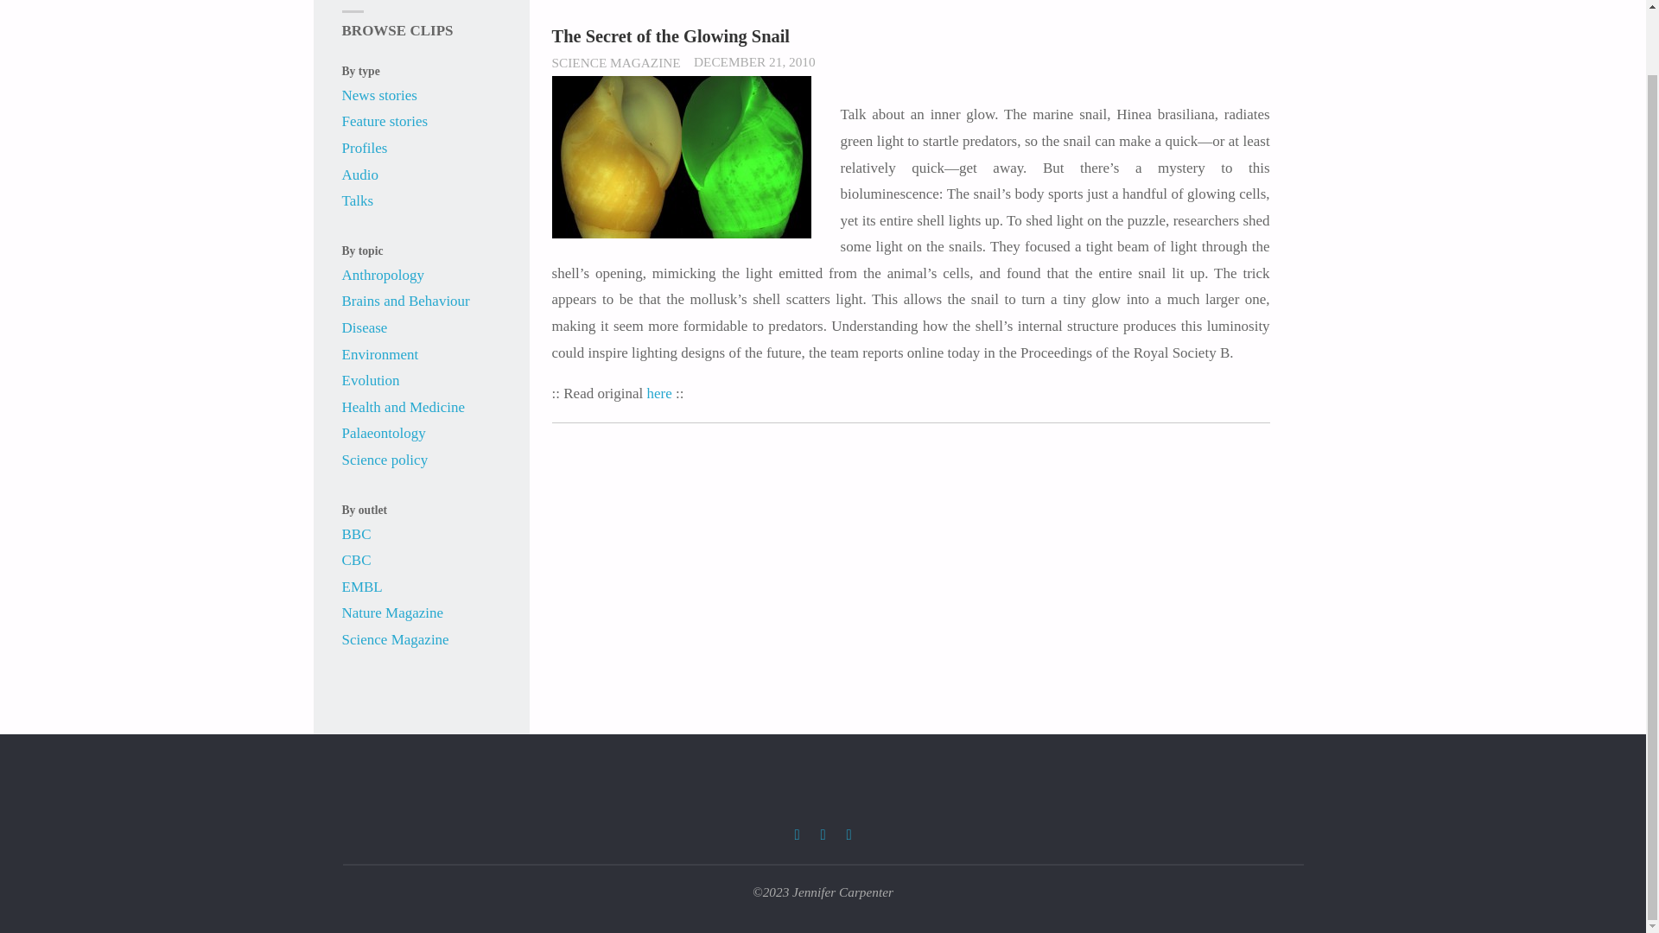  Describe the element at coordinates (658, 394) in the screenshot. I see `here` at that location.